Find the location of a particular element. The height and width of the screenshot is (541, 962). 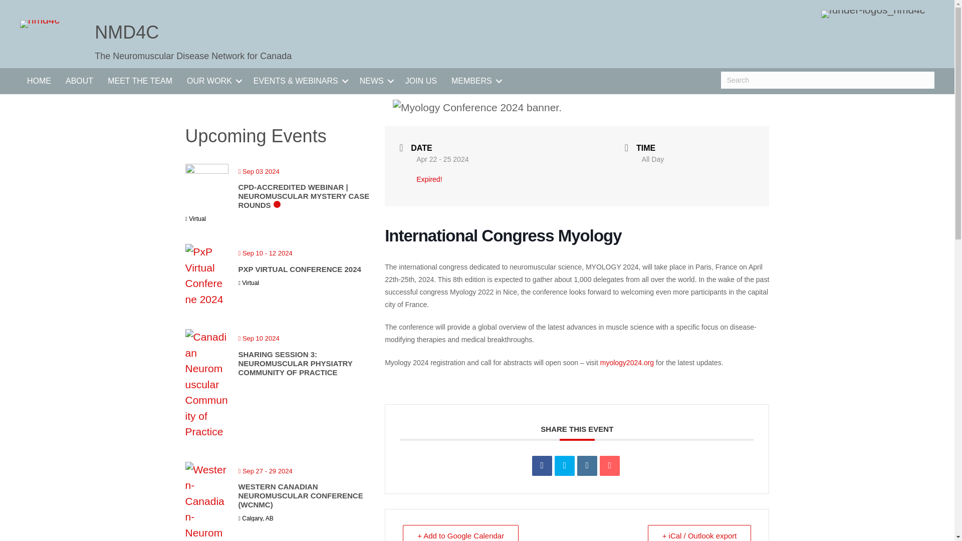

Type and press Enter to search. is located at coordinates (827, 80).